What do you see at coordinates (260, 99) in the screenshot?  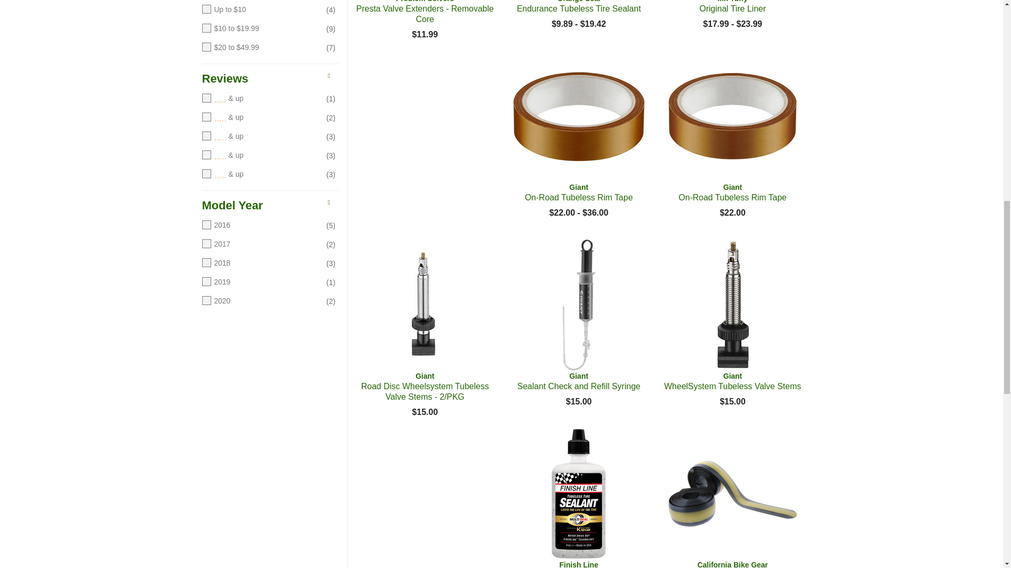 I see `5` at bounding box center [260, 99].